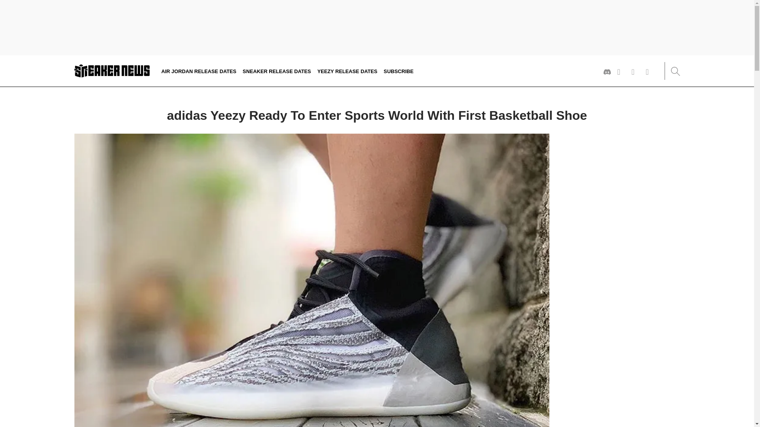  I want to click on YEEZY RELEASE DATES, so click(348, 70).